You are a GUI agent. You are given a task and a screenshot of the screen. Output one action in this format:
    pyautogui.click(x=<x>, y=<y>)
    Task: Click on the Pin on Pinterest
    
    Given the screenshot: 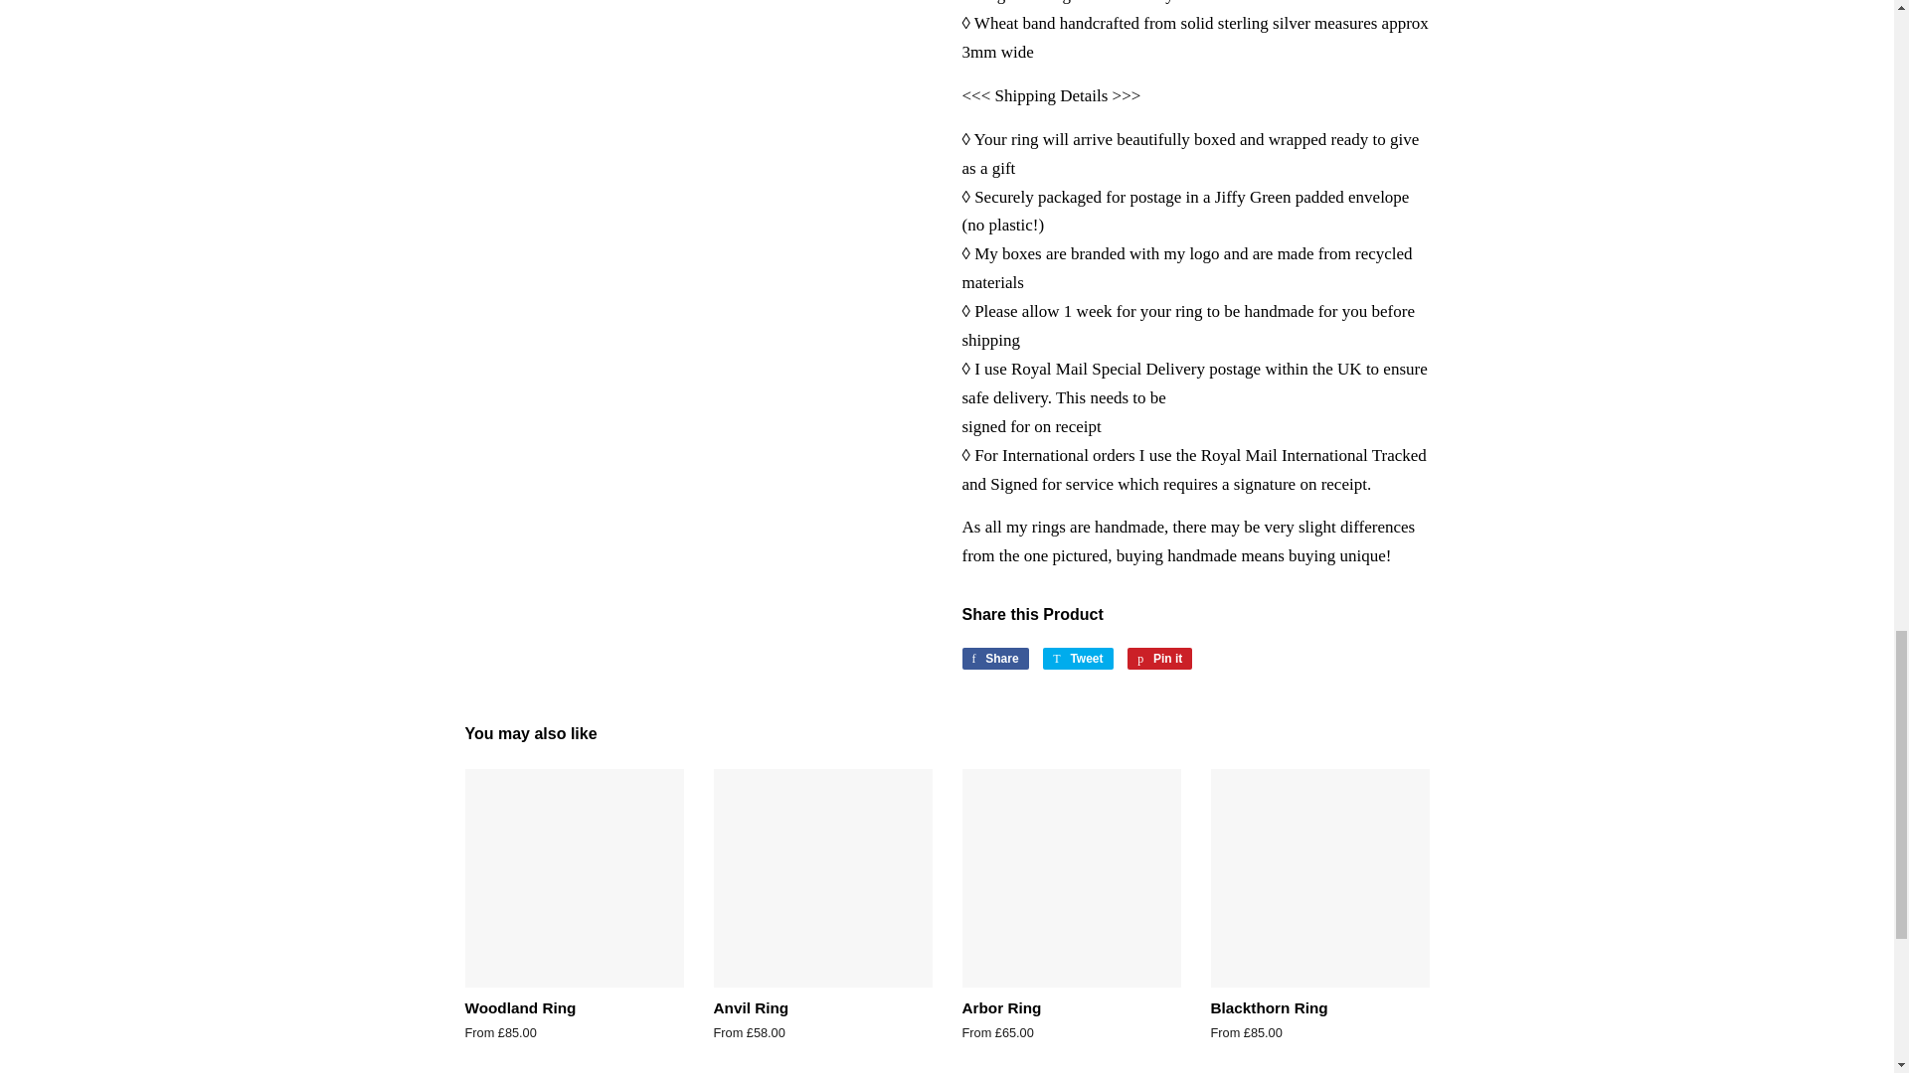 What is the action you would take?
    pyautogui.click(x=1078, y=658)
    